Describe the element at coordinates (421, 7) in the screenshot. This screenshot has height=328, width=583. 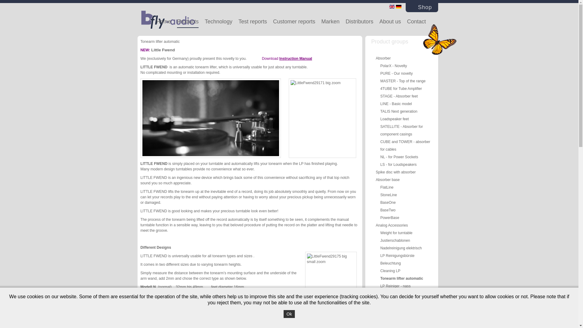
I see `Shop` at that location.